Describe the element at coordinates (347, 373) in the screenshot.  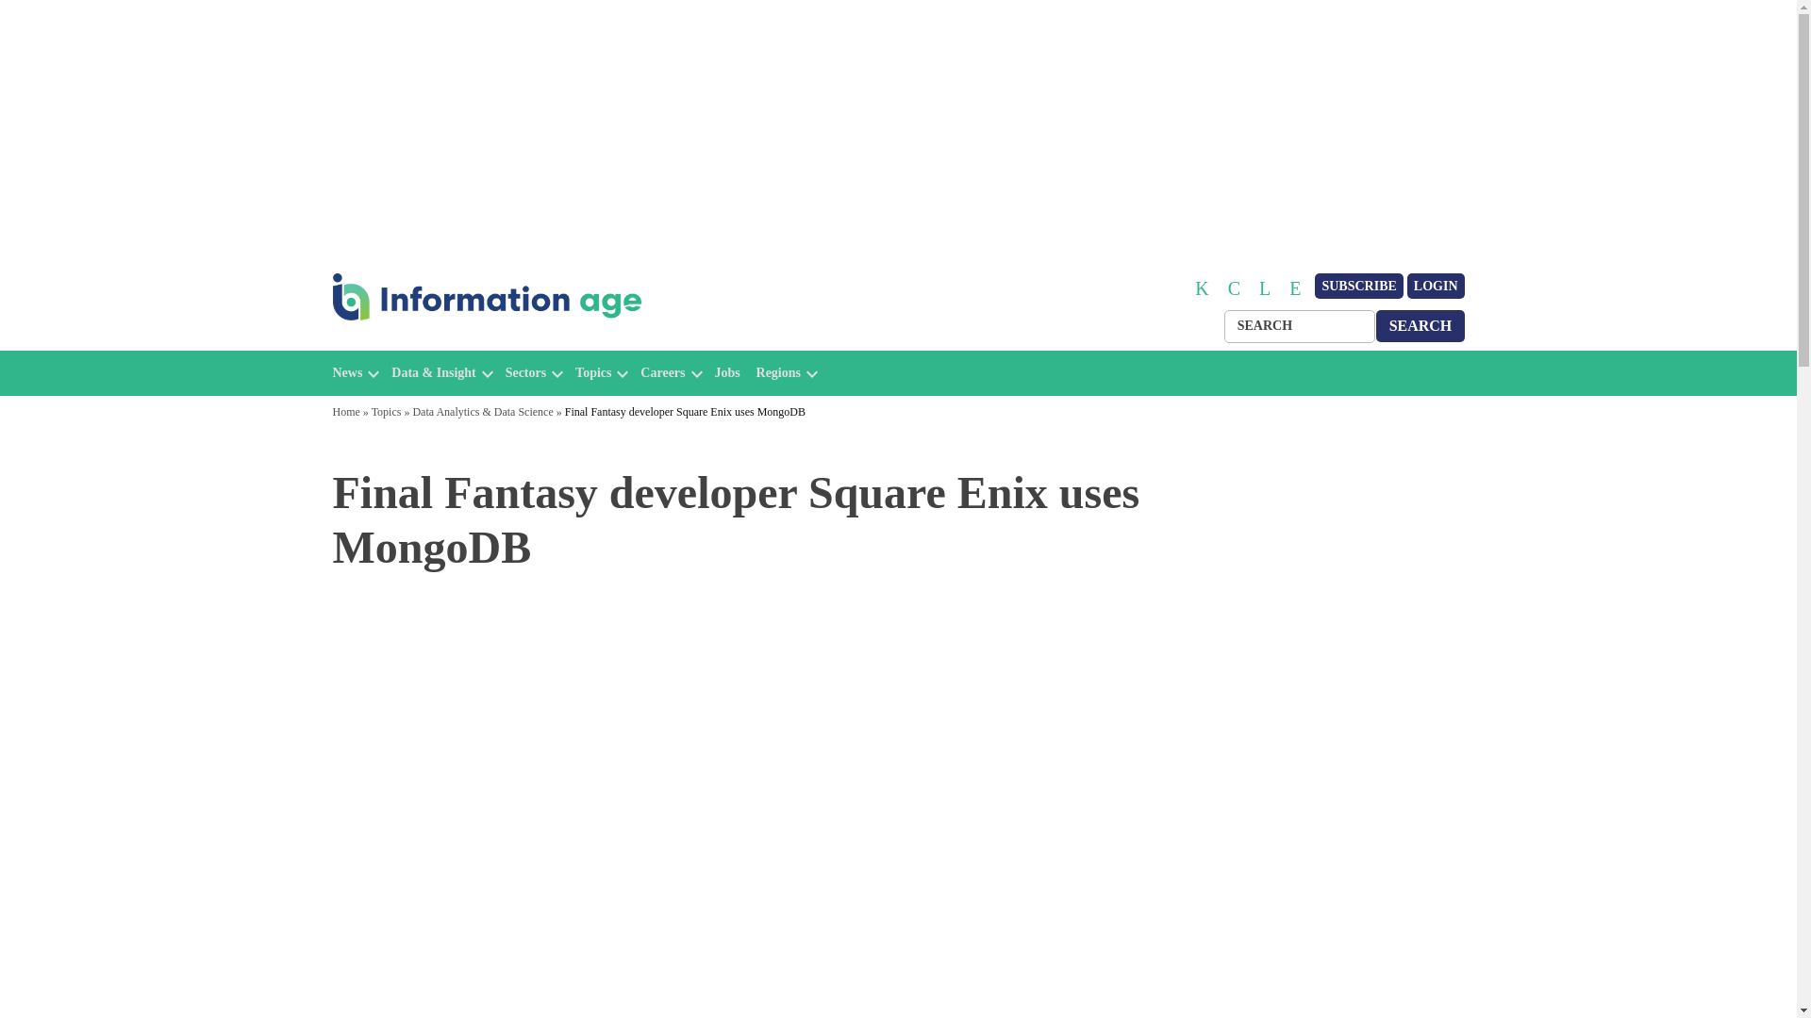
I see `News` at that location.